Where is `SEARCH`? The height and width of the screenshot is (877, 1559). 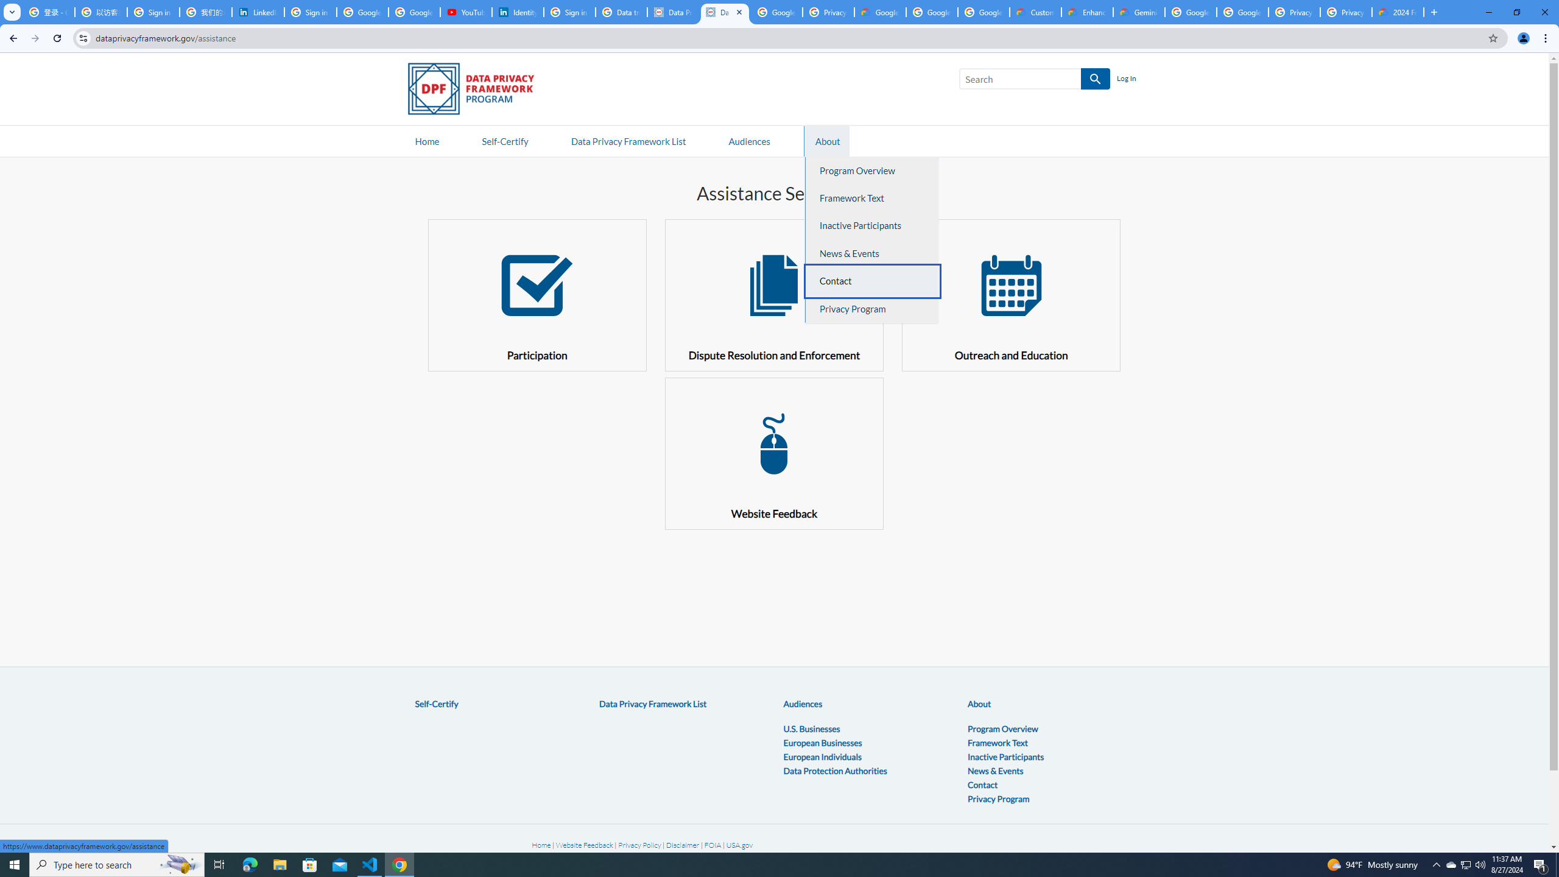
SEARCH is located at coordinates (1095, 79).